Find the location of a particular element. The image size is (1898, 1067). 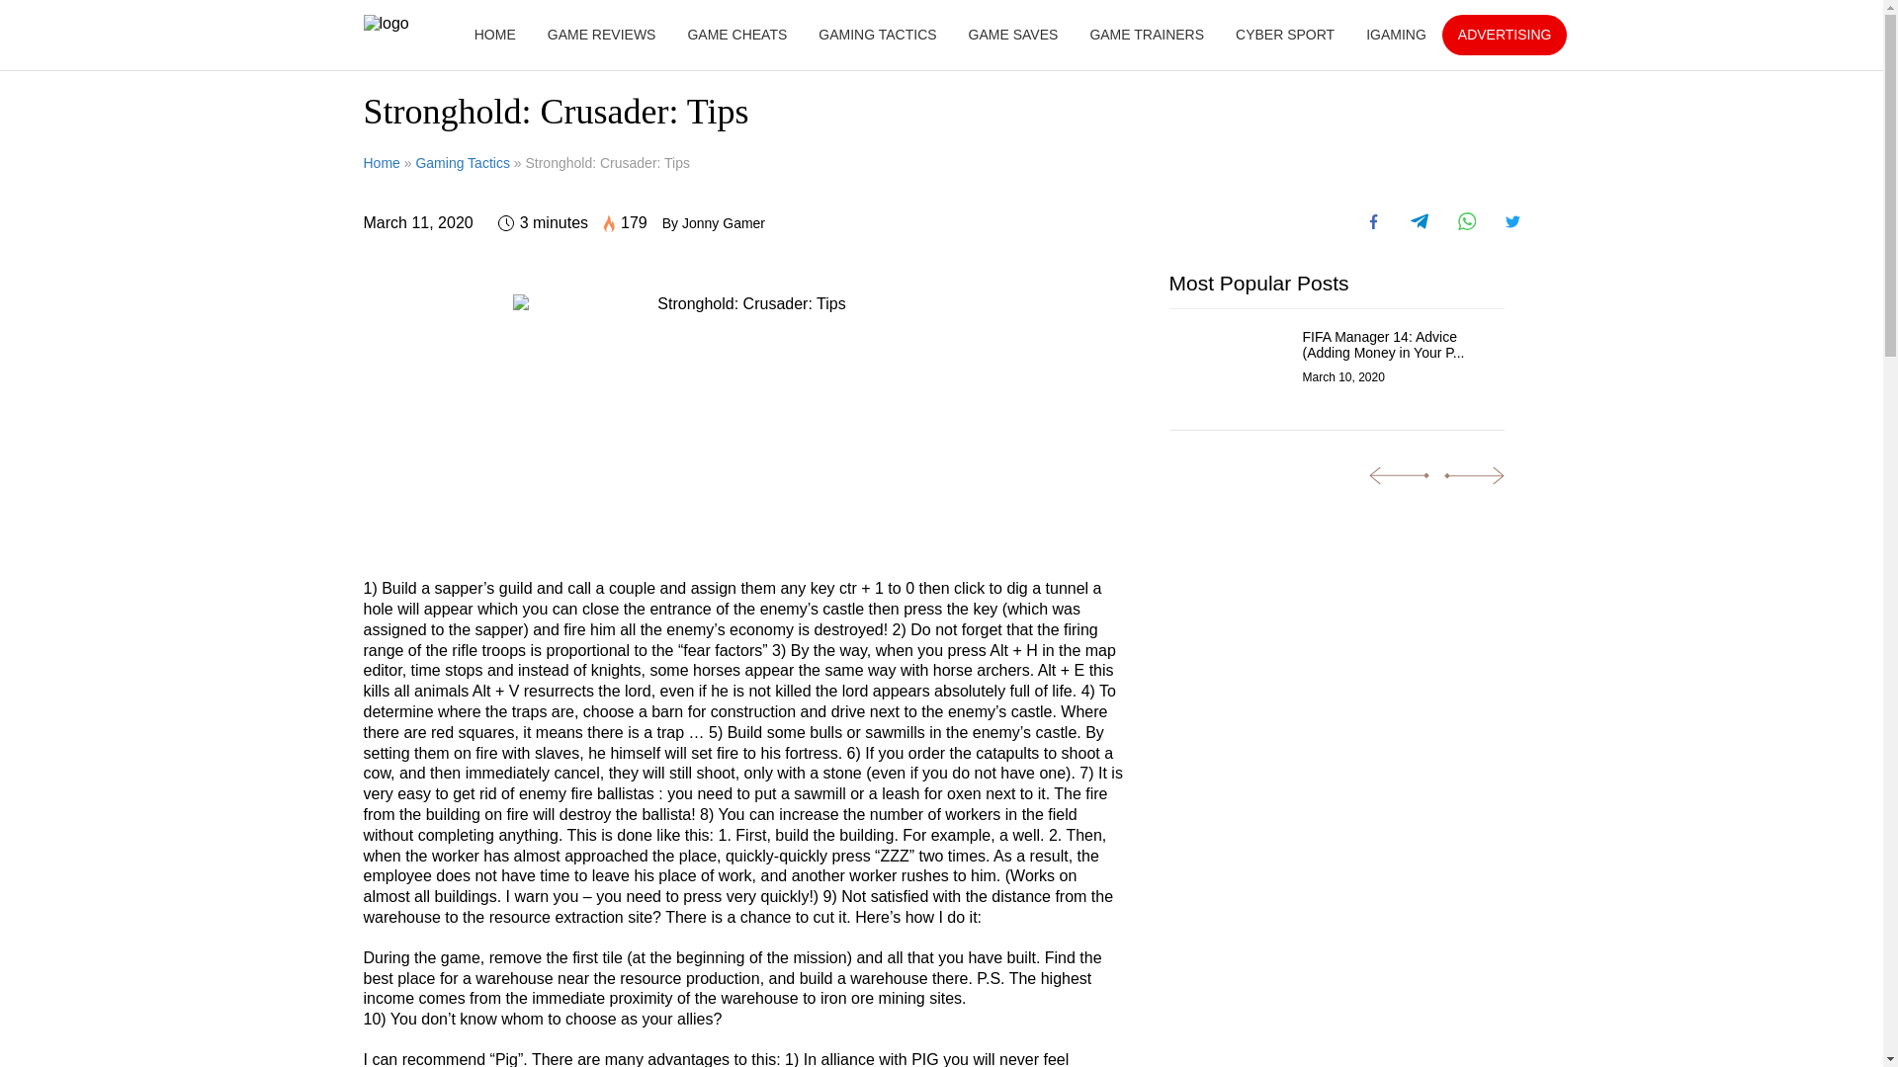

IGAMING is located at coordinates (1396, 36).